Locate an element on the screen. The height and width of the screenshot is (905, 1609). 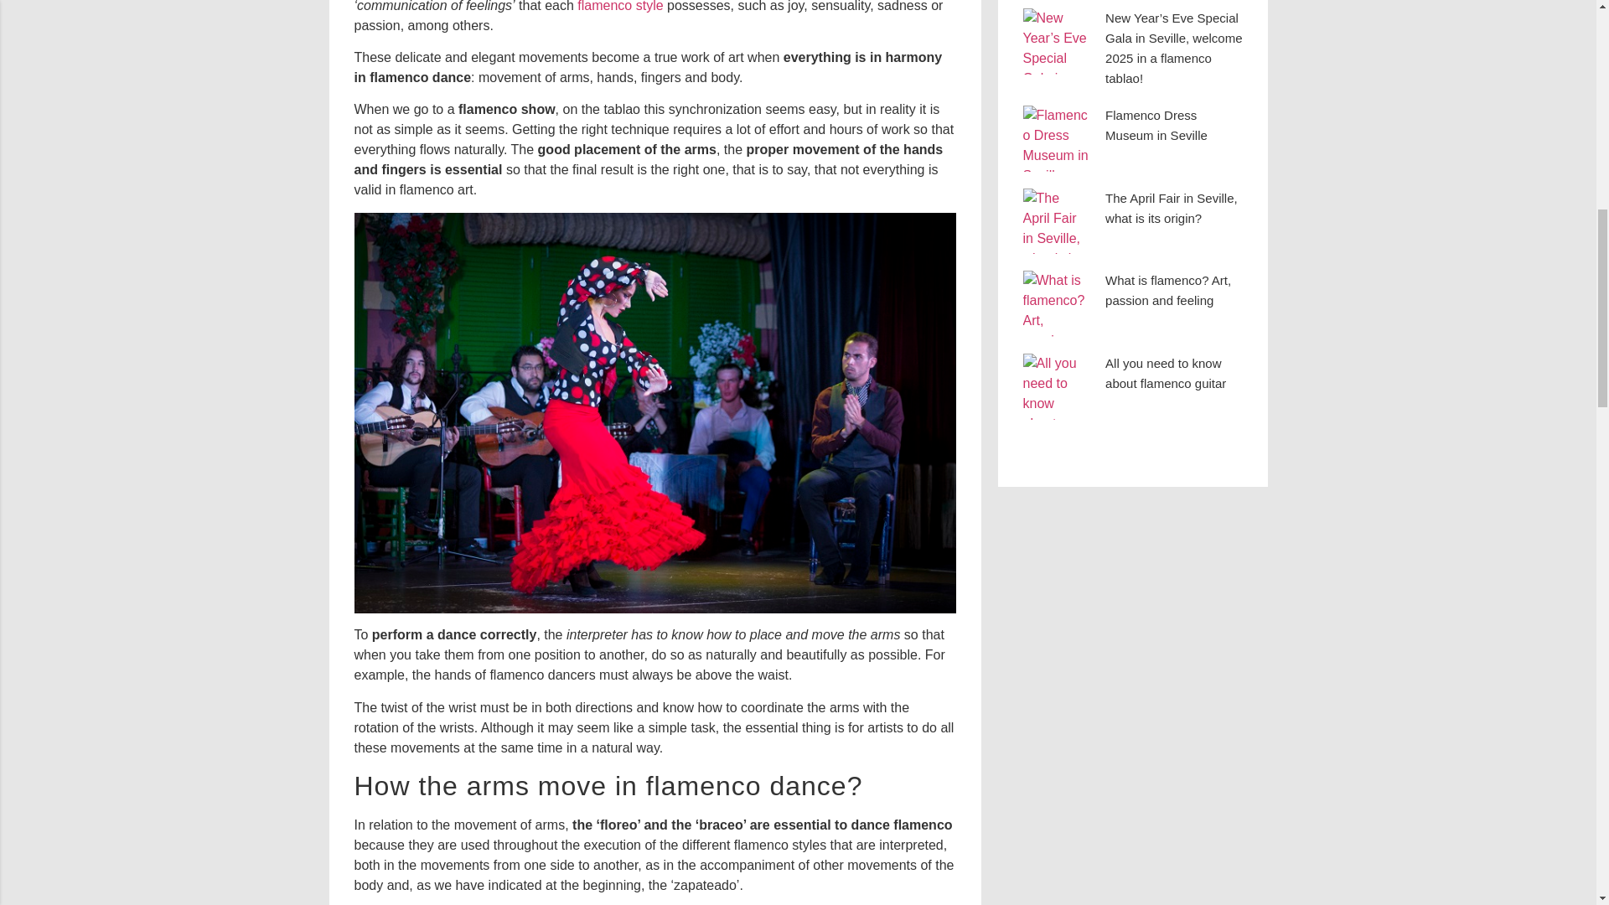
flamenco style is located at coordinates (620, 7).